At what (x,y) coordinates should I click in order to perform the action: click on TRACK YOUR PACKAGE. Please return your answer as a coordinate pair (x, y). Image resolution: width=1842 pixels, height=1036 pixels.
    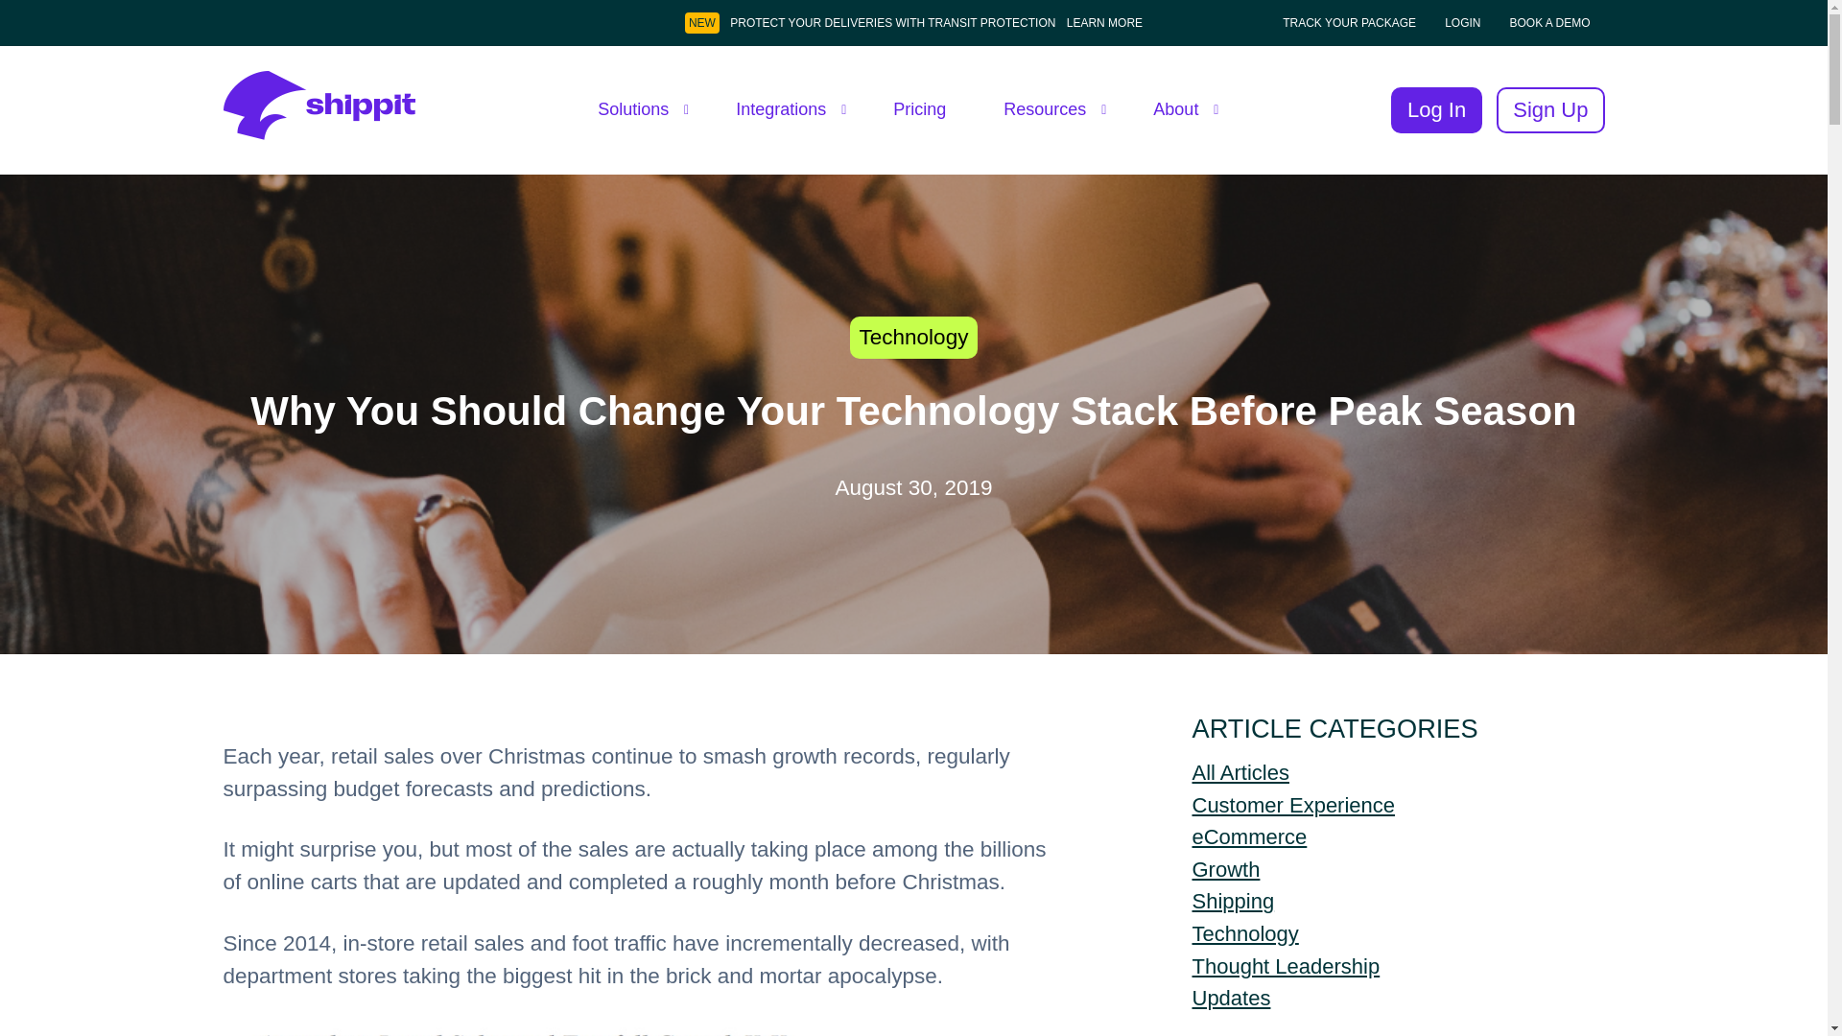
    Looking at the image, I should click on (1350, 23).